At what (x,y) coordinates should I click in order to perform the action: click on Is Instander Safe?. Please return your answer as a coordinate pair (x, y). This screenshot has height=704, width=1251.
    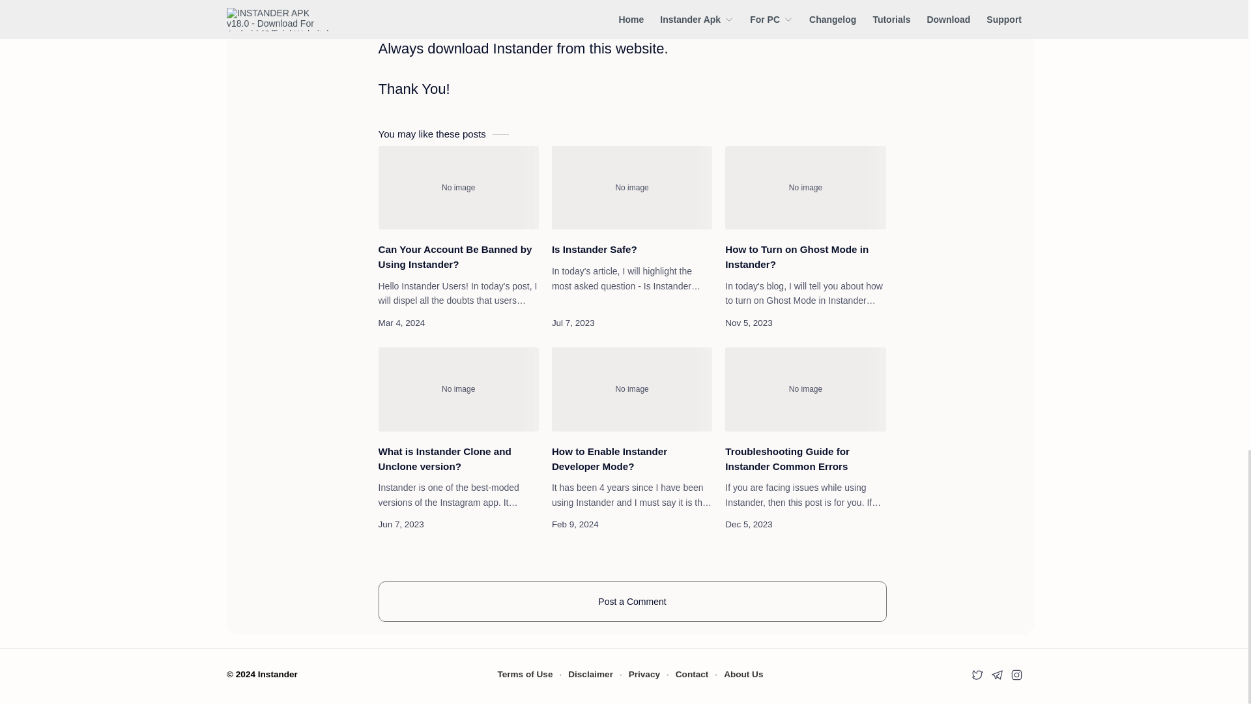
    Looking at the image, I should click on (631, 250).